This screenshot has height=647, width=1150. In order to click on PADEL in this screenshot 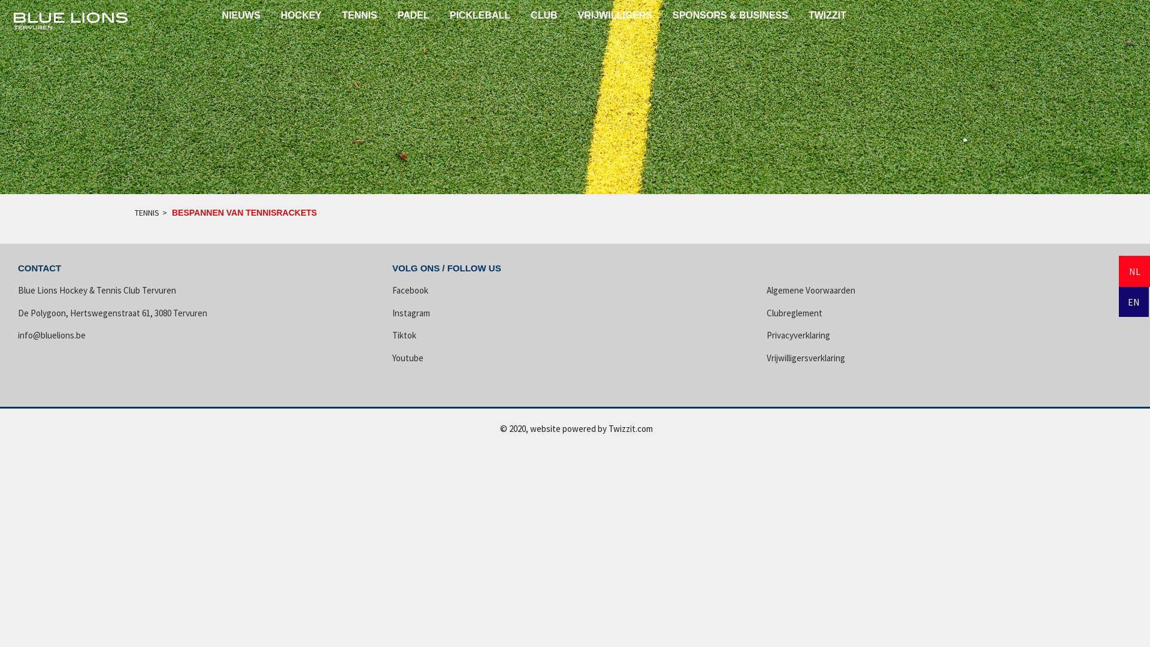, I will do `click(413, 16)`.